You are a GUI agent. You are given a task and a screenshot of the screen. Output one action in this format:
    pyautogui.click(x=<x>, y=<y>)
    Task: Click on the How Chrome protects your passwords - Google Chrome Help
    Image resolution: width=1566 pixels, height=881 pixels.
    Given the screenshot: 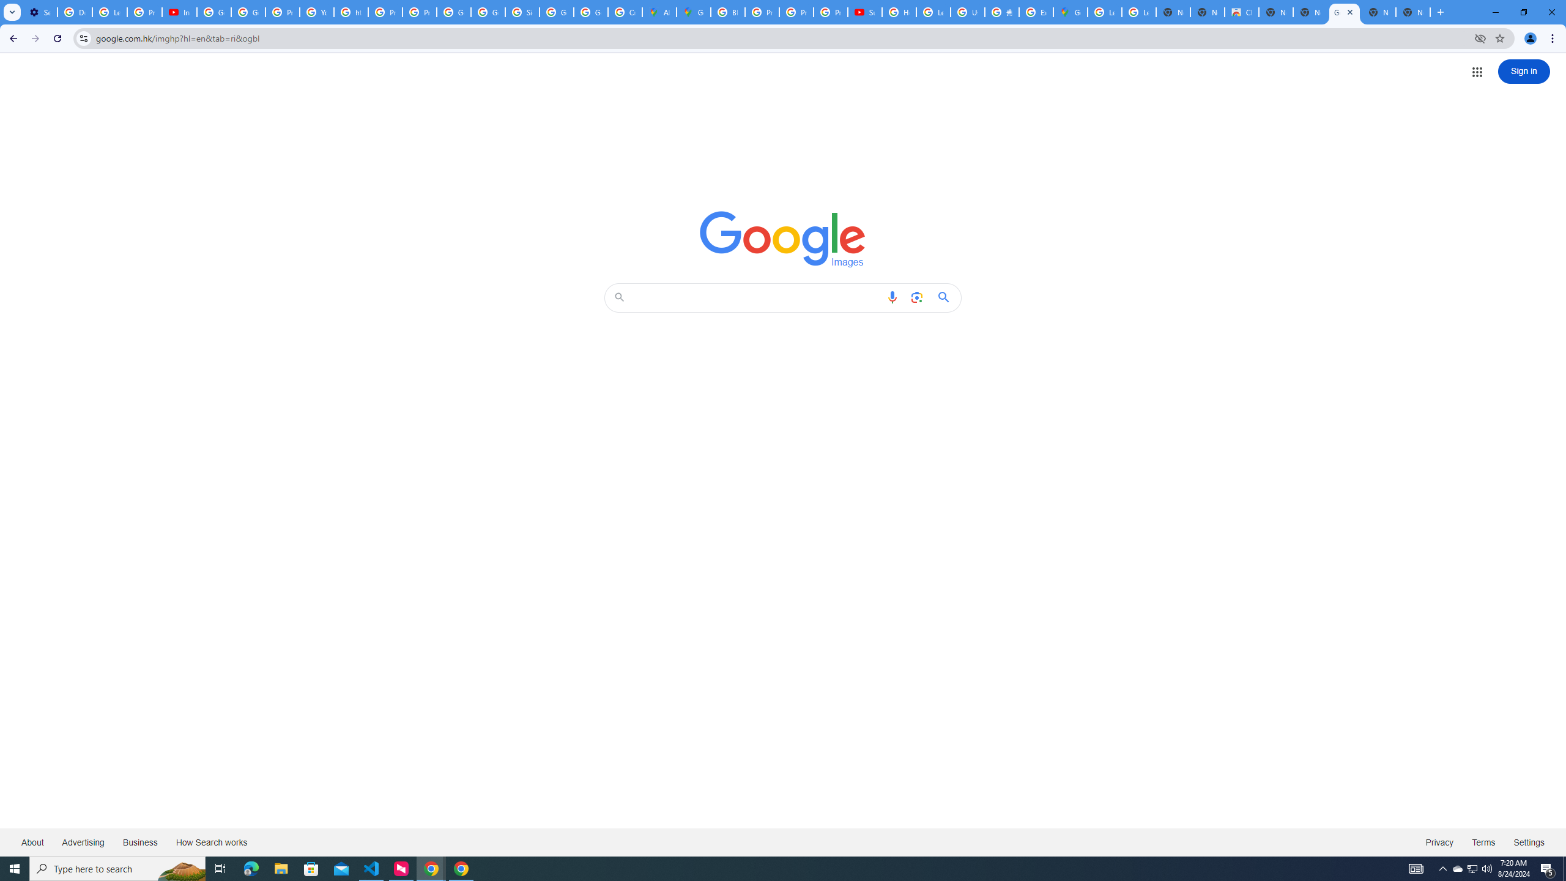 What is the action you would take?
    pyautogui.click(x=899, y=12)
    